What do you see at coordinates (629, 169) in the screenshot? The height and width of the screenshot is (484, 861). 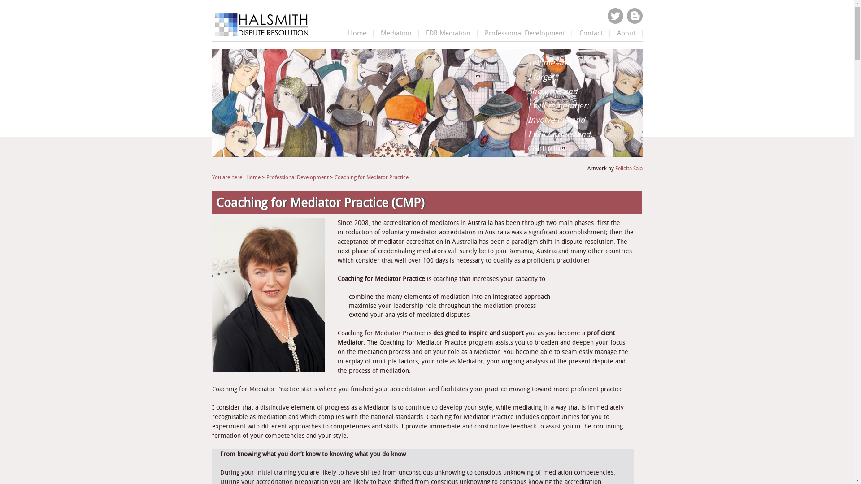 I see `Felicita Sala` at bounding box center [629, 169].